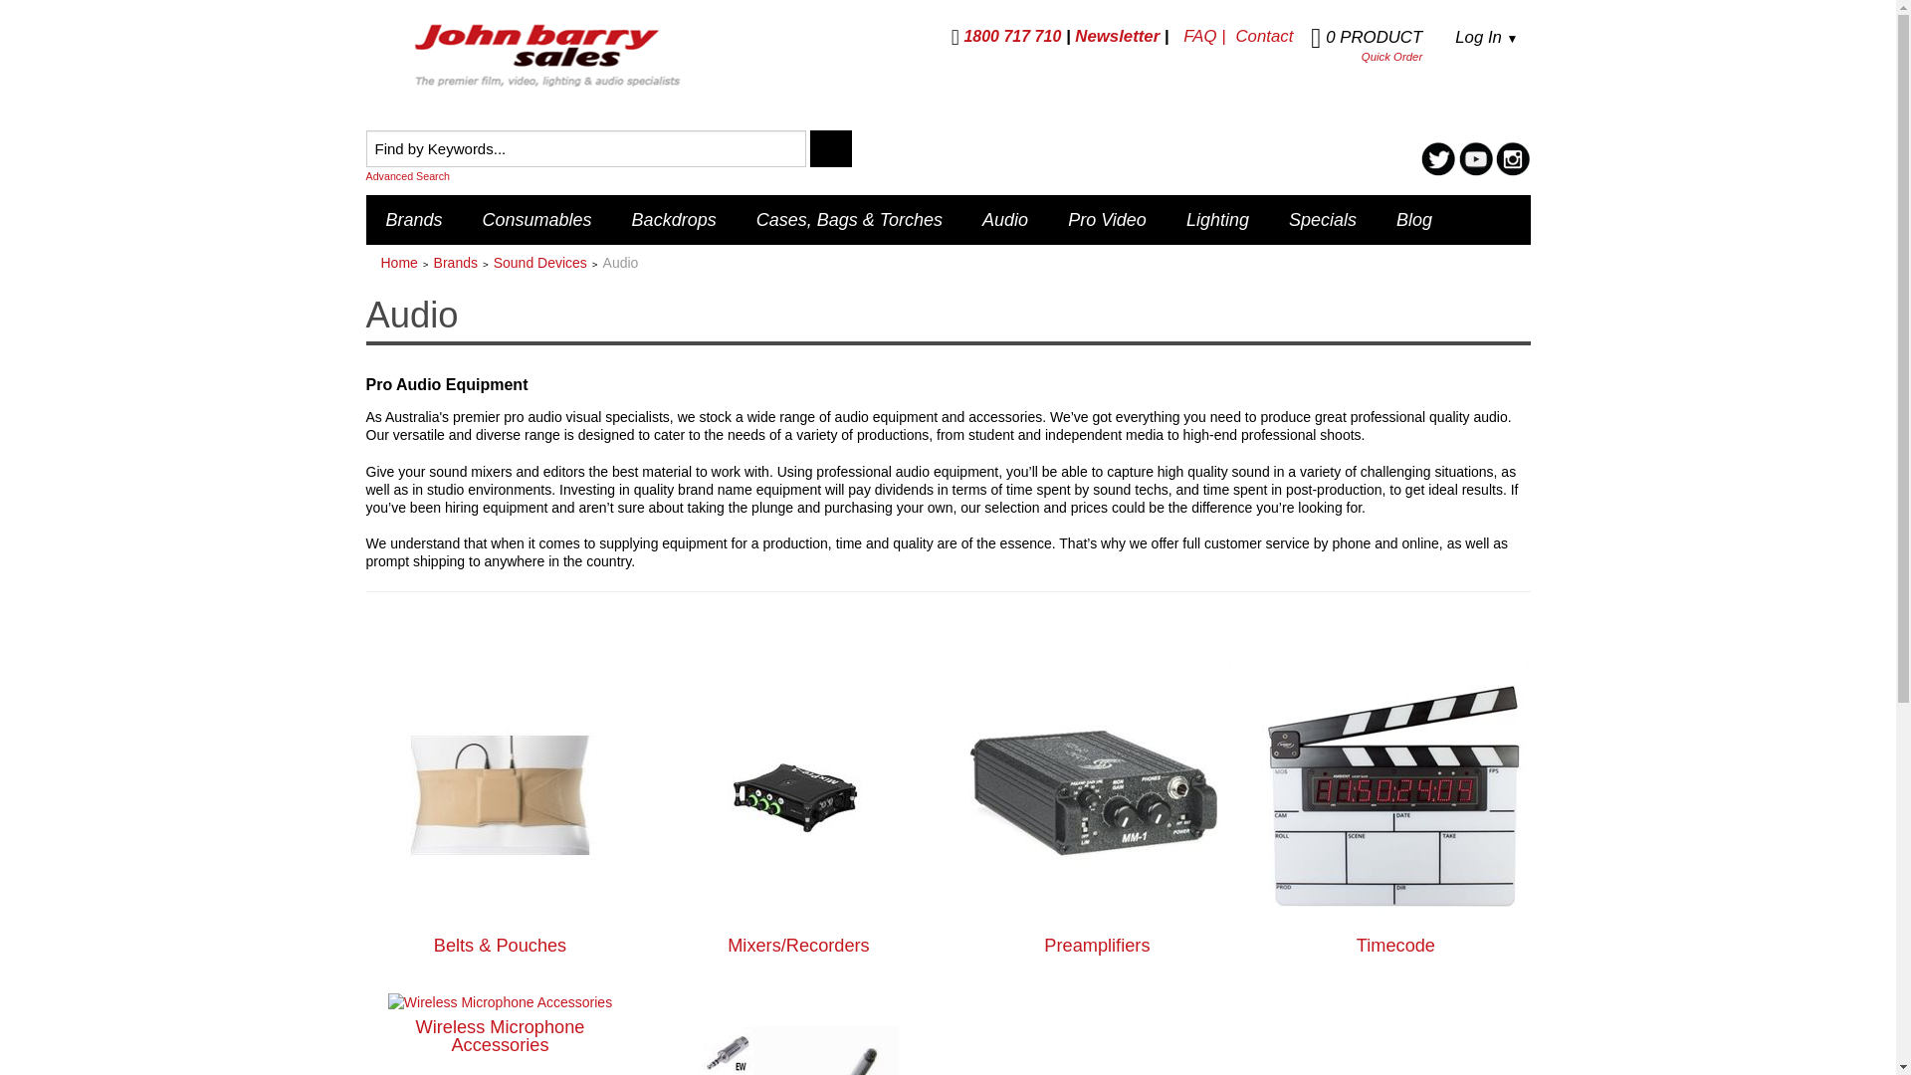 Image resolution: width=1911 pixels, height=1075 pixels. I want to click on Specials, so click(1322, 219).